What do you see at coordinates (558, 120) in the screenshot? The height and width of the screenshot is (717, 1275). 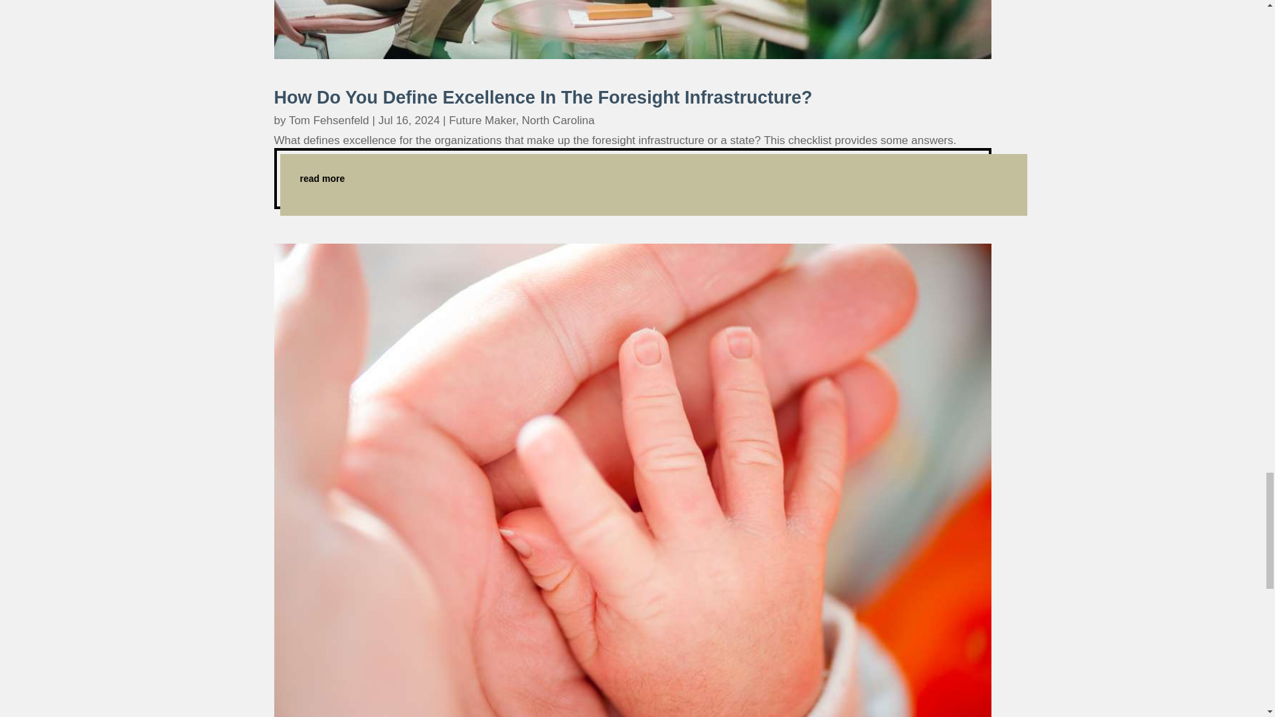 I see `North Carolina` at bounding box center [558, 120].